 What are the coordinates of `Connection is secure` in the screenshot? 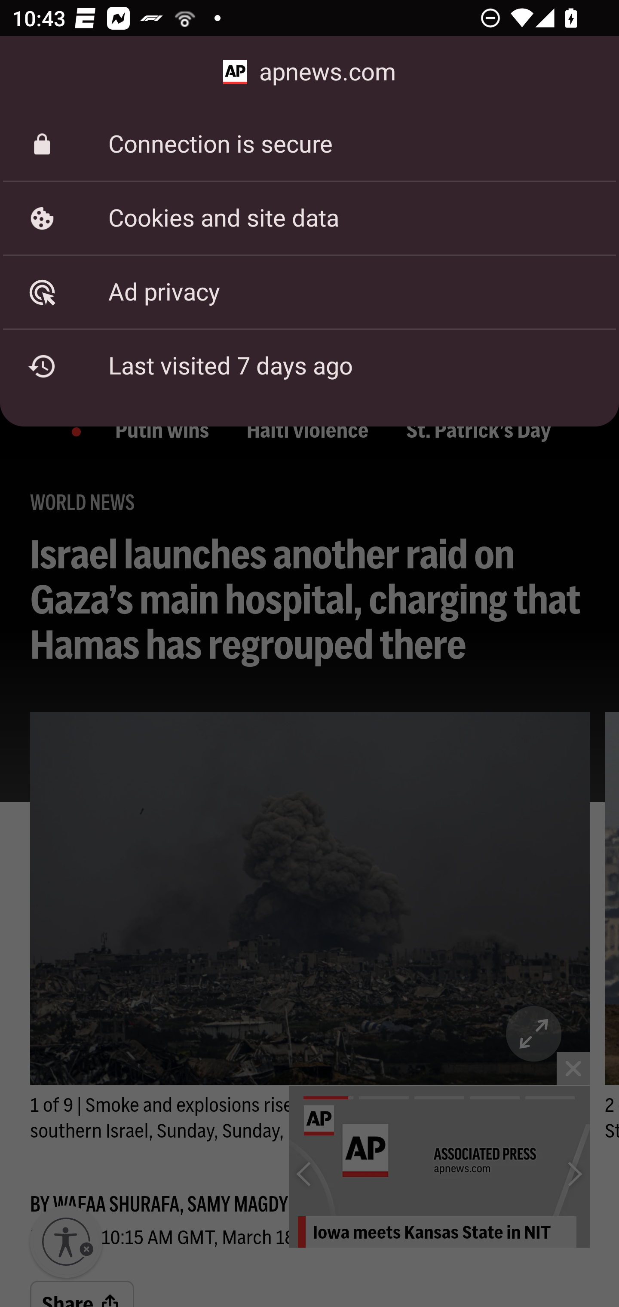 It's located at (309, 144).